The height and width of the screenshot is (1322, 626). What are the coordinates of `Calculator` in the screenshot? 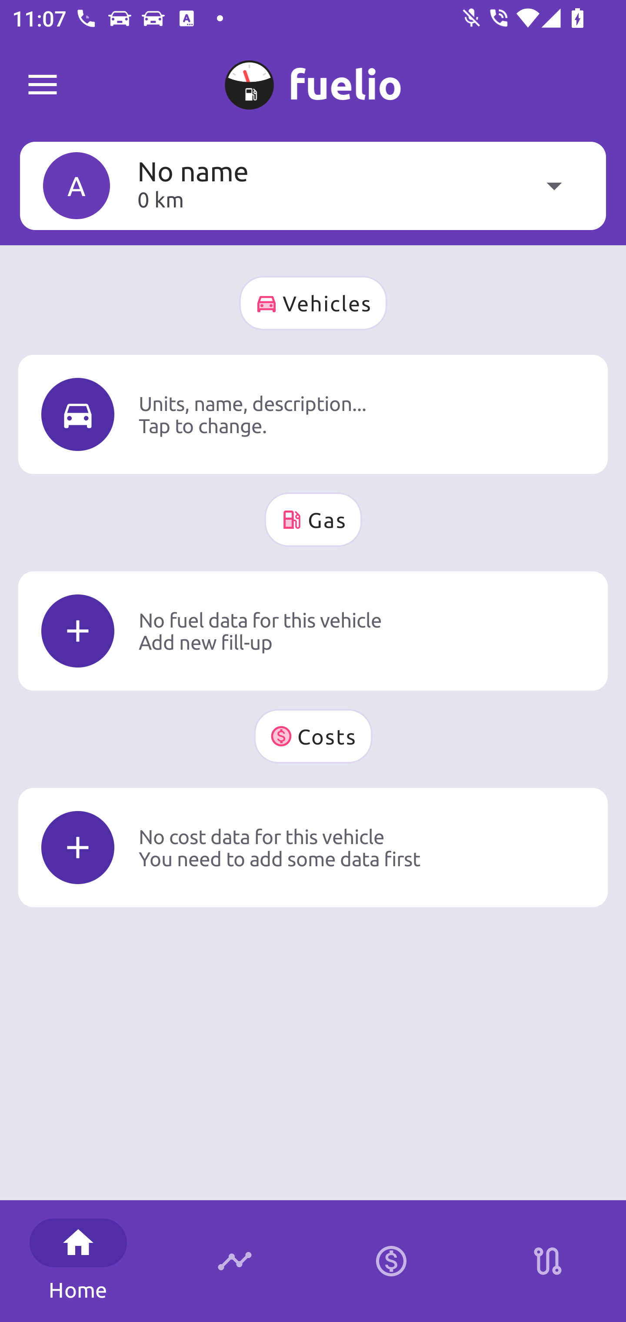 It's located at (391, 1261).